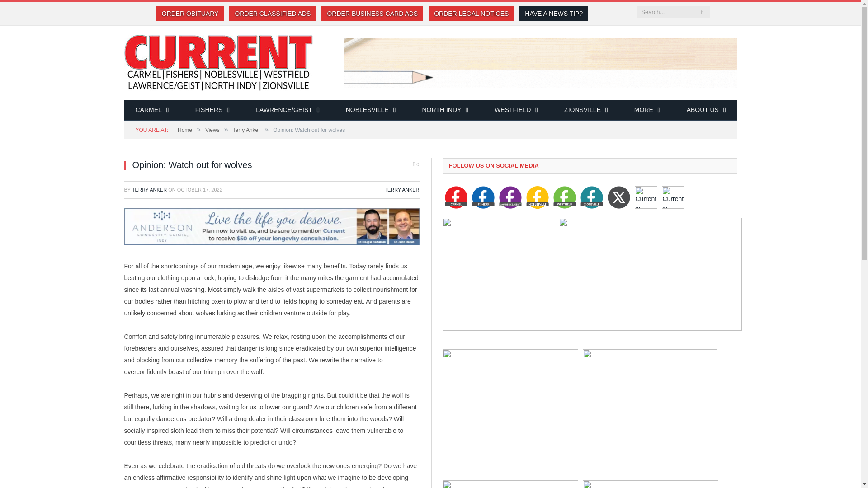 This screenshot has height=488, width=868. What do you see at coordinates (618, 197) in the screenshot?
I see `Current in Carmel Twitter` at bounding box center [618, 197].